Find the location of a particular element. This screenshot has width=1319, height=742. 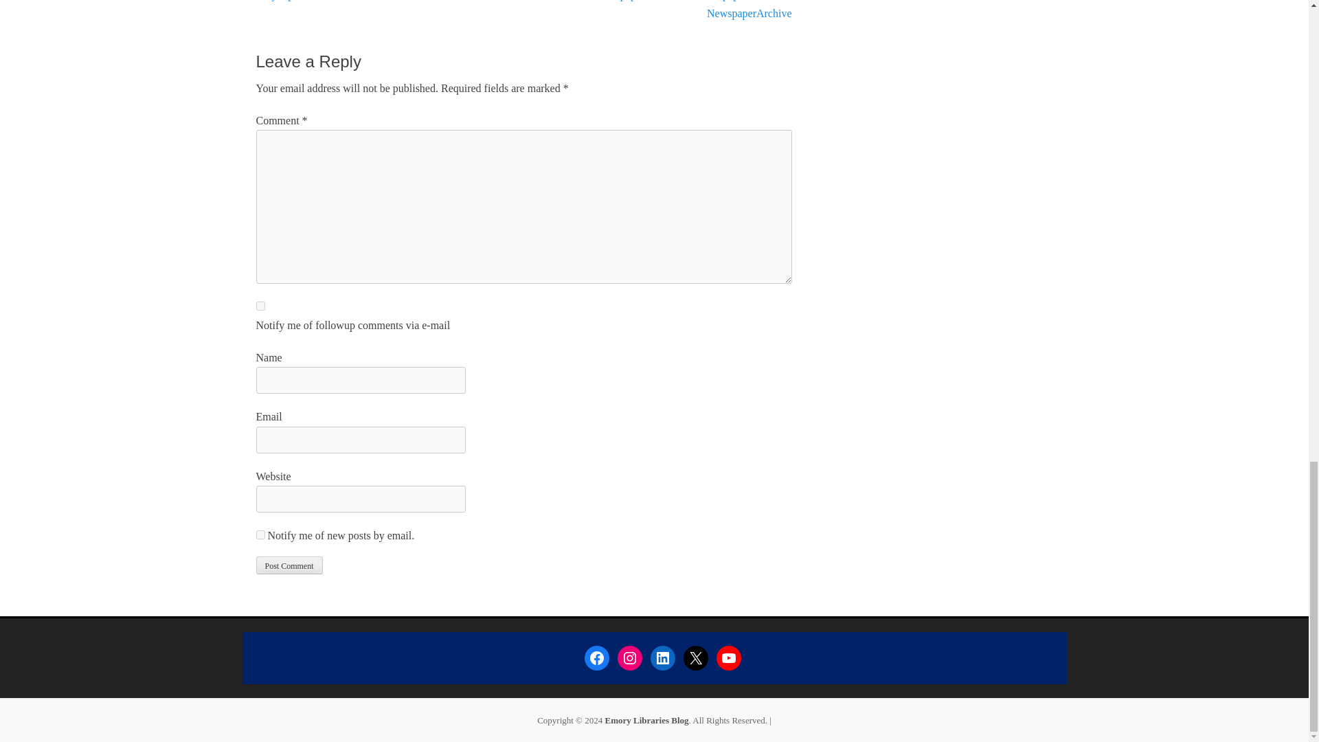

Facebook is located at coordinates (596, 657).